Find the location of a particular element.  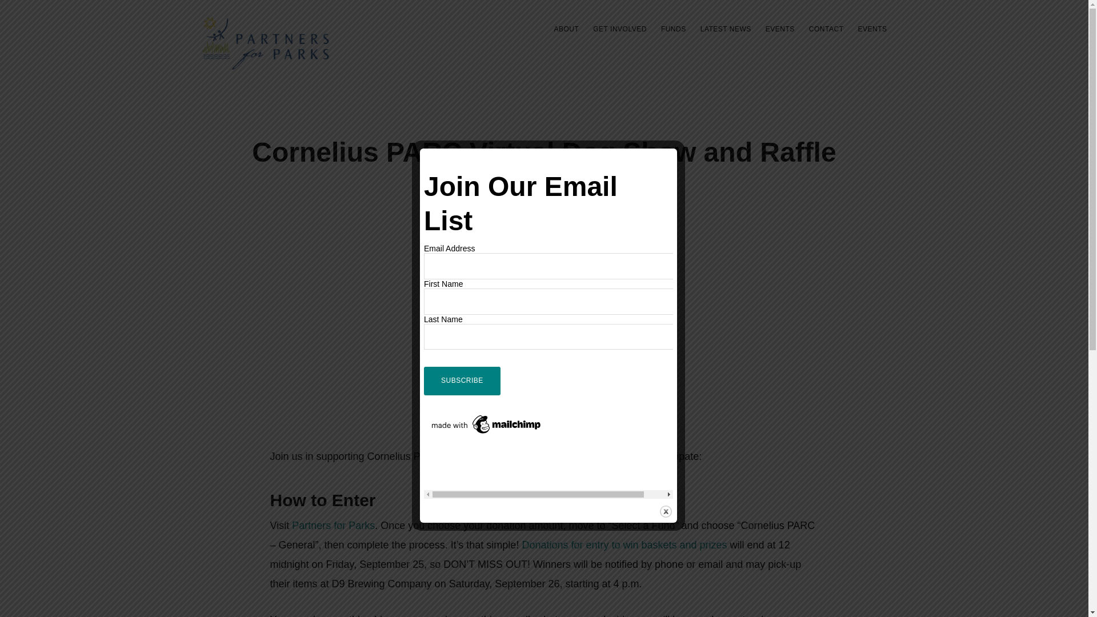

CONTACT is located at coordinates (826, 29).